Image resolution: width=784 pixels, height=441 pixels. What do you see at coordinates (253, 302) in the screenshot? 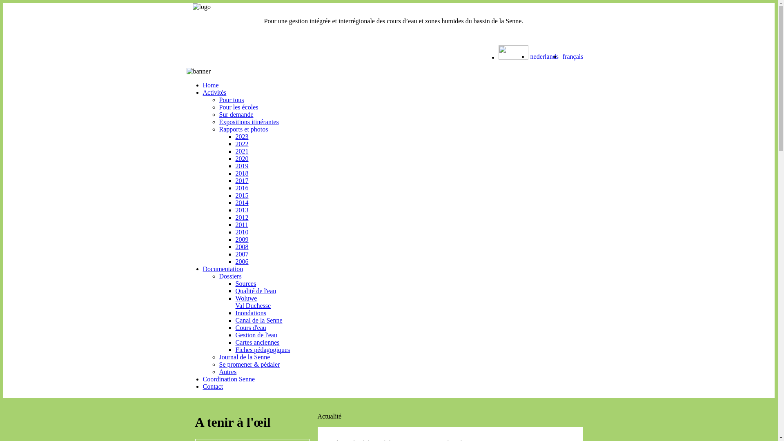
I see `Woluwe
Val Duchesse` at bounding box center [253, 302].